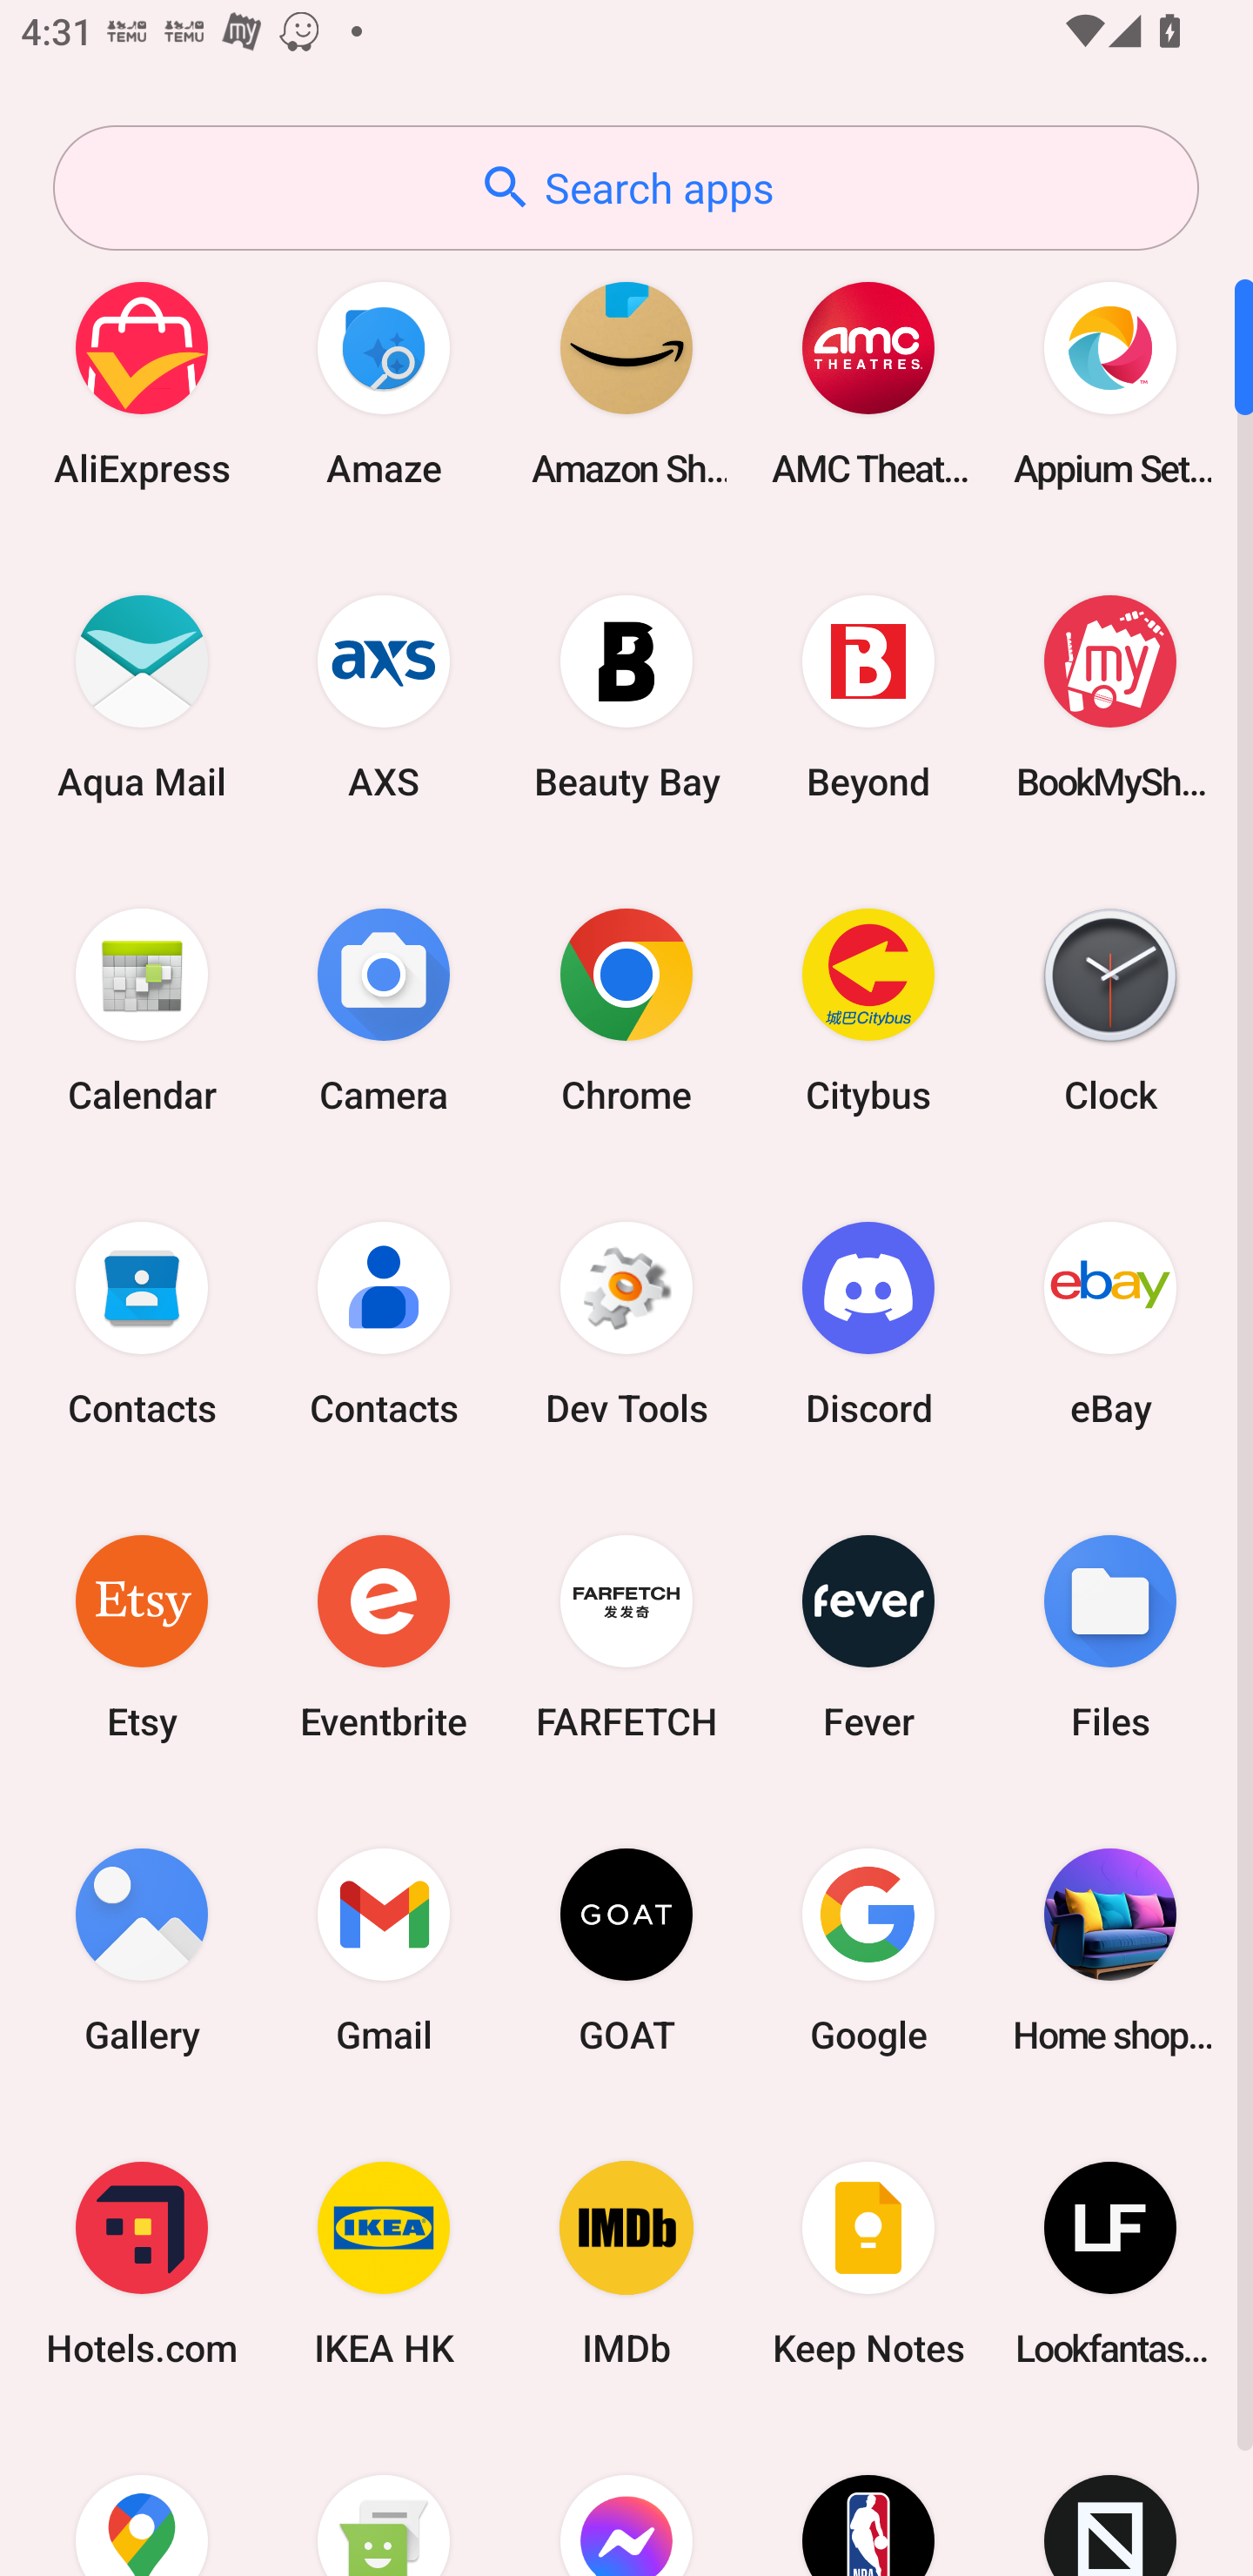 The width and height of the screenshot is (1253, 2576). Describe the element at coordinates (384, 2499) in the screenshot. I see `Messaging` at that location.